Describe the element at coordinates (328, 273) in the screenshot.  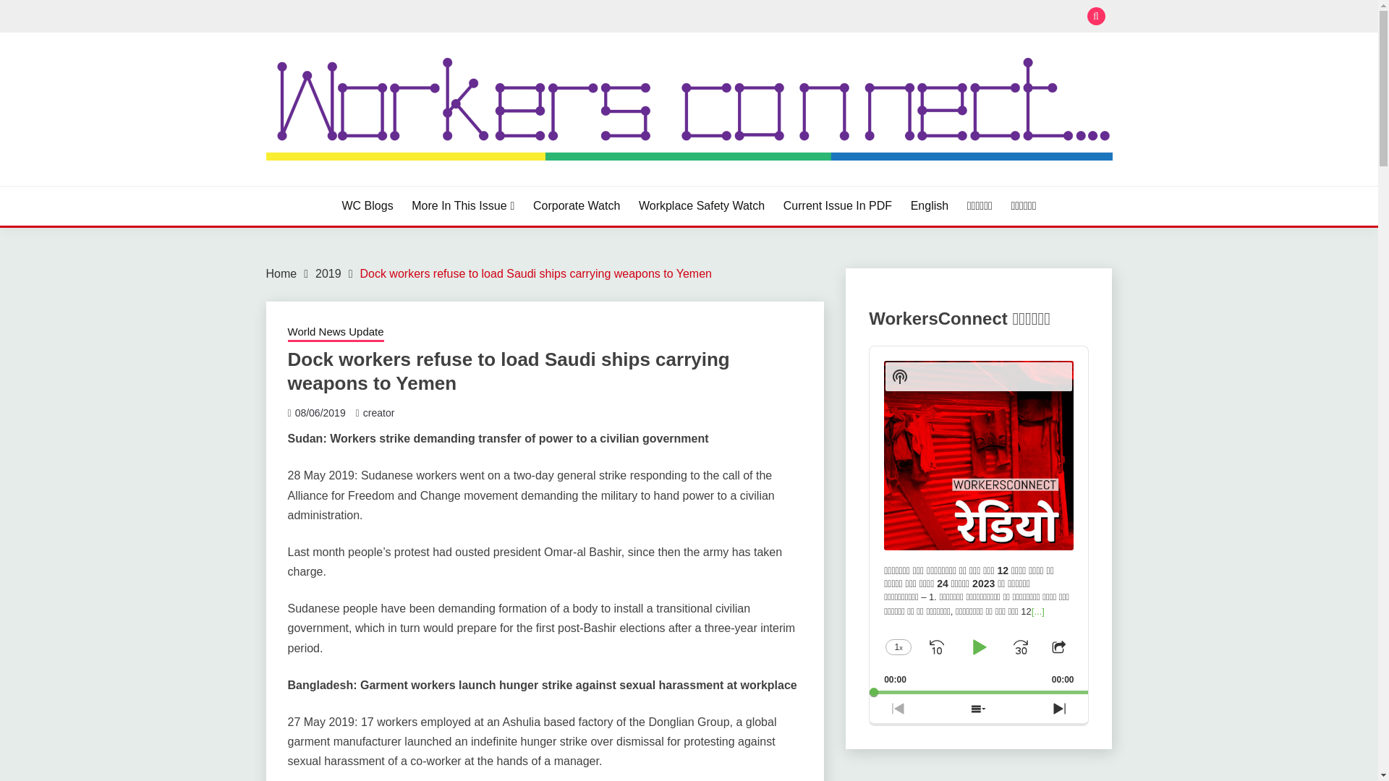
I see `2019` at that location.